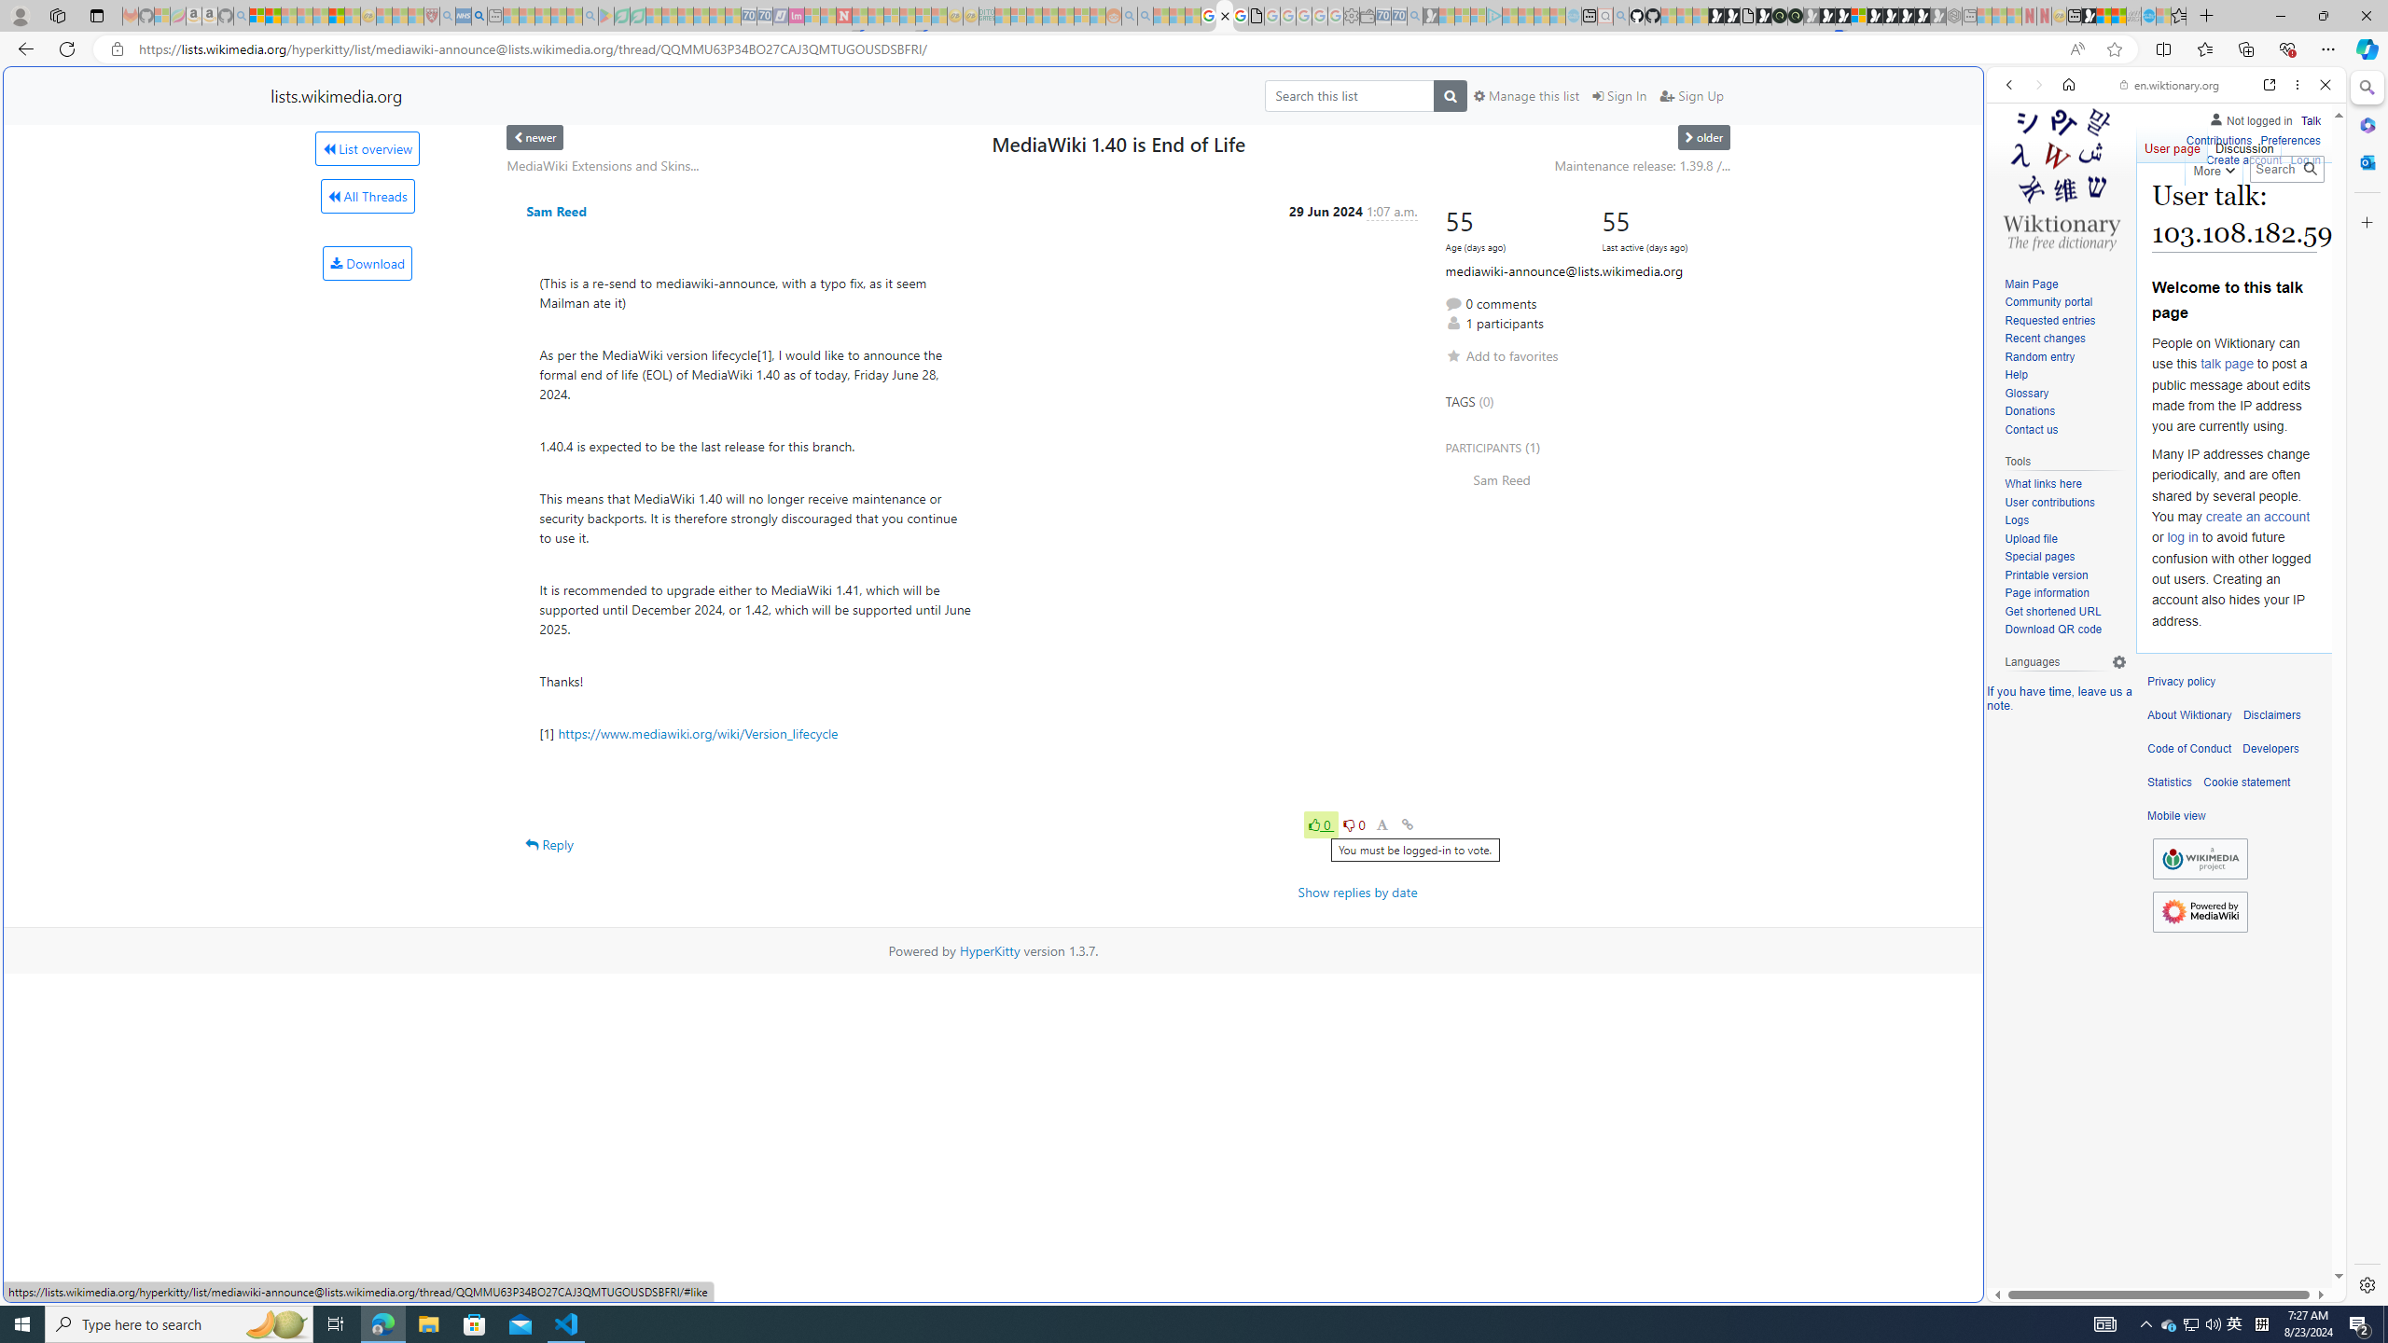 The height and width of the screenshot is (1343, 2388). Describe the element at coordinates (2310, 169) in the screenshot. I see `Go` at that location.